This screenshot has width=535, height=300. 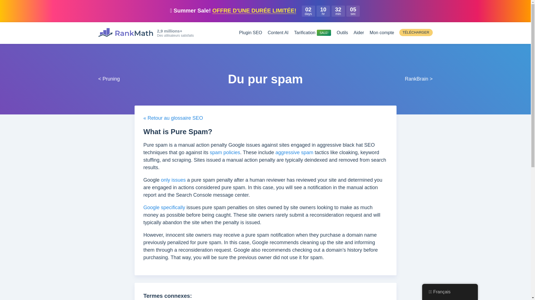 I want to click on only issues, so click(x=173, y=180).